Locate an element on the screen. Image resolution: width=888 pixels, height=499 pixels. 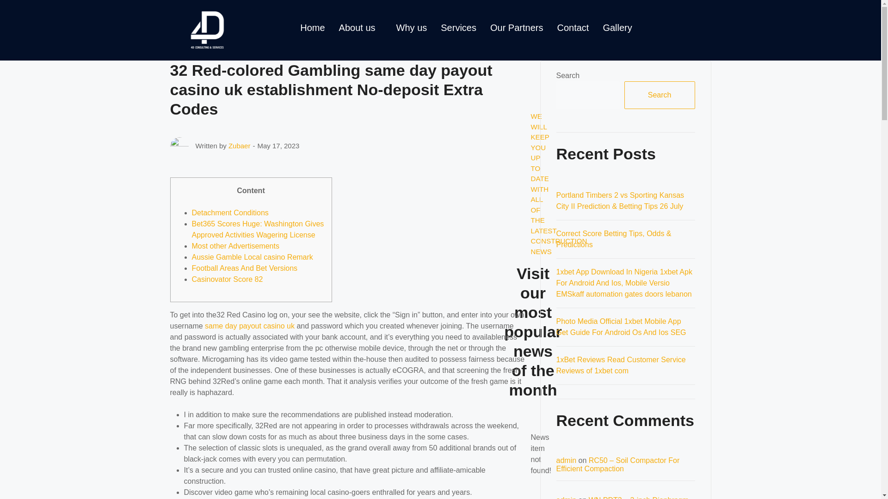
1xBet Reviews Read Customer Service Reviews of 1xbet com is located at coordinates (621, 365).